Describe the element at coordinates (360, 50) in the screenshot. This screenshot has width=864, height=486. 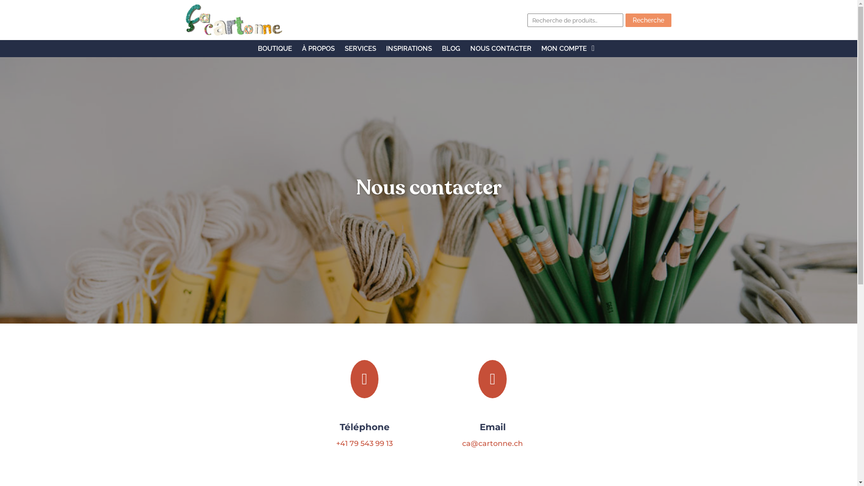
I see `SERVICES` at that location.